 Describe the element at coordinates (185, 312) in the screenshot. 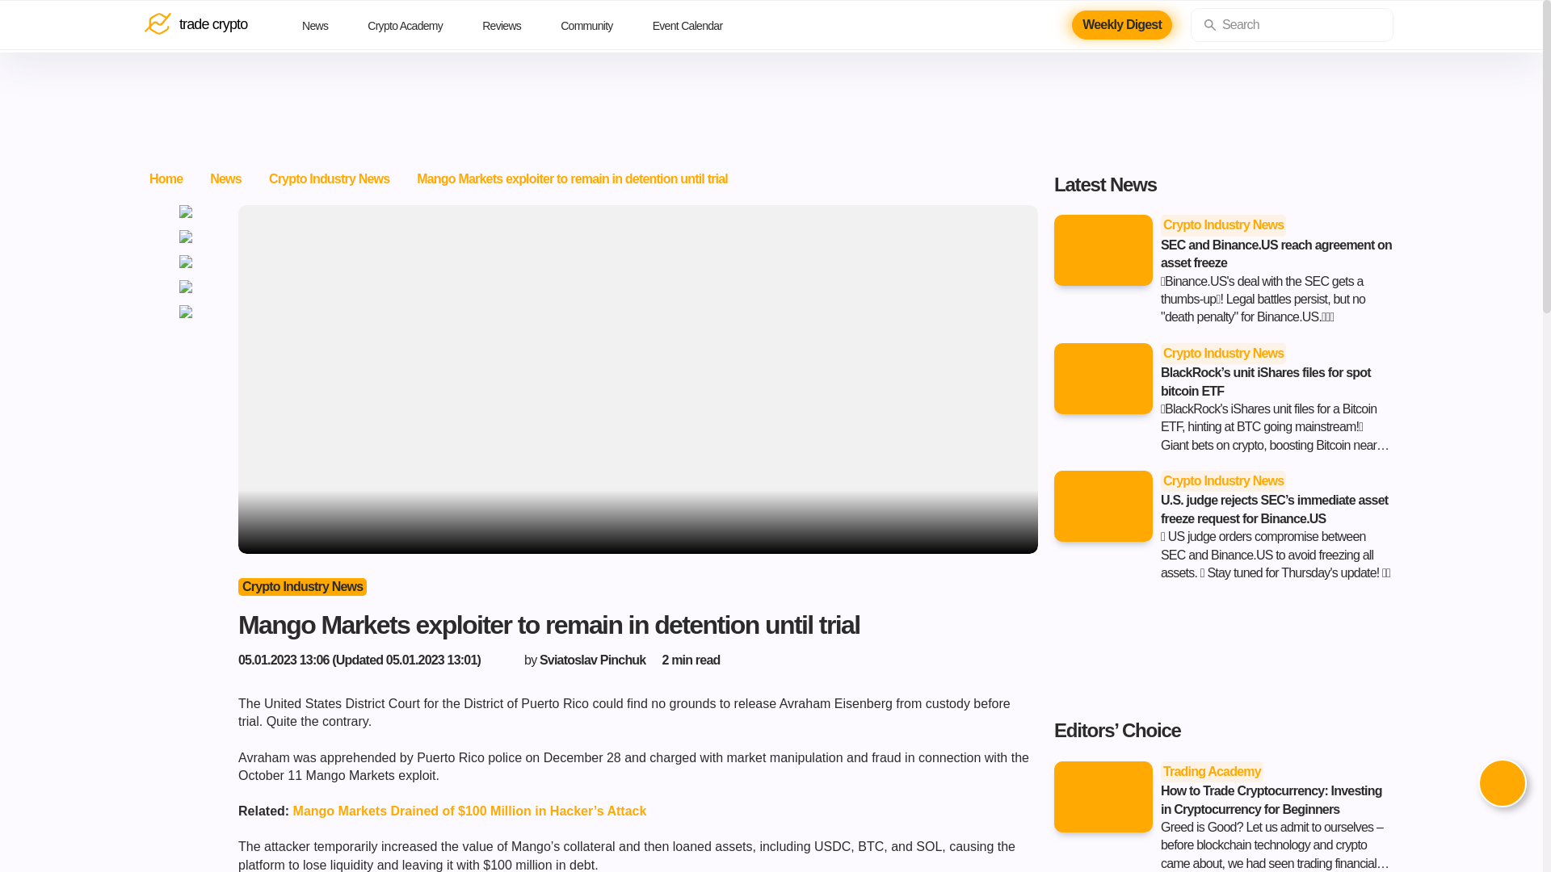

I see `Telegram` at that location.